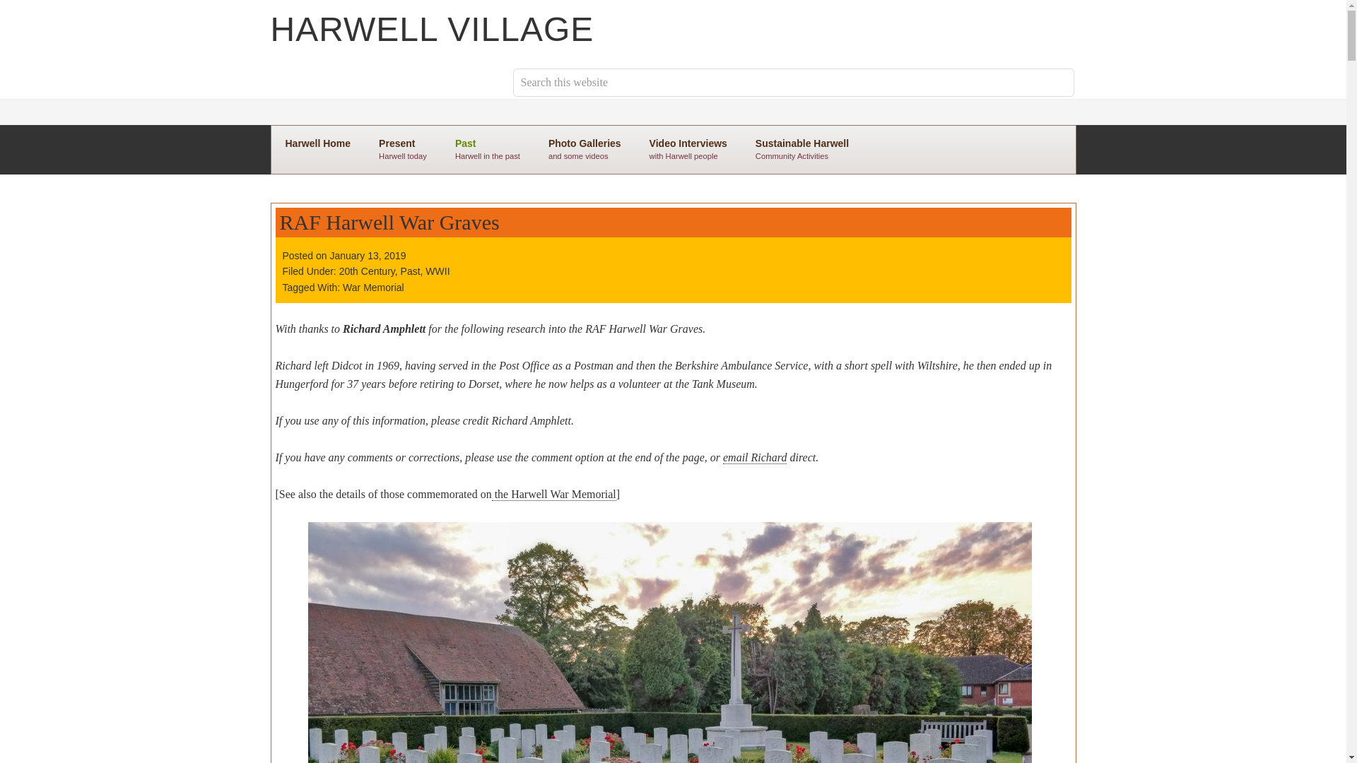 The width and height of the screenshot is (1357, 763). Describe the element at coordinates (367, 271) in the screenshot. I see `20th Century` at that location.